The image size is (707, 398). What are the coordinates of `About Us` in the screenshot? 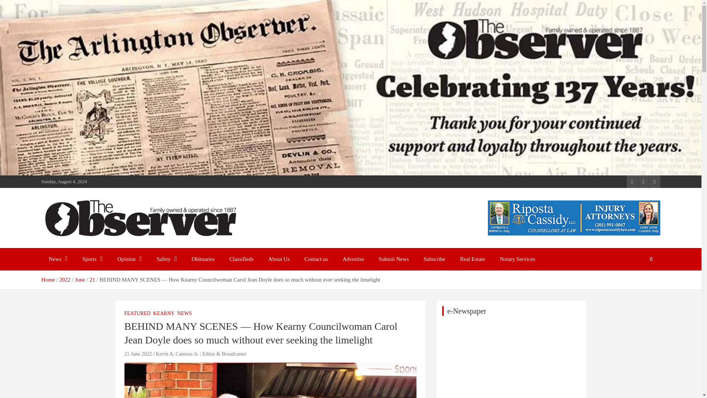 It's located at (279, 259).